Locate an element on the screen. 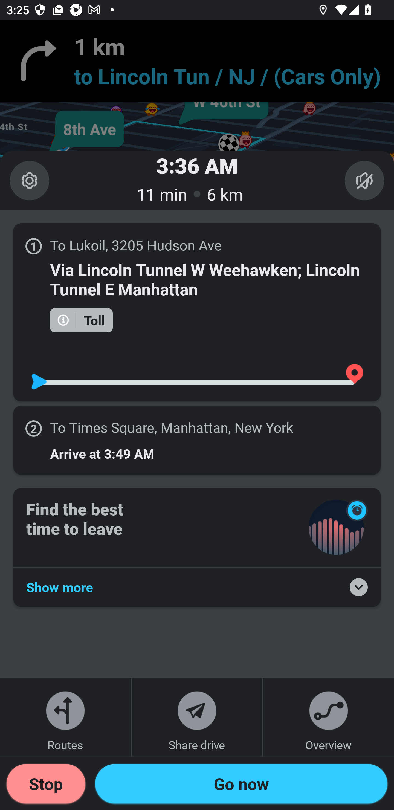 The height and width of the screenshot is (810, 394). Stop is located at coordinates (46, 784).